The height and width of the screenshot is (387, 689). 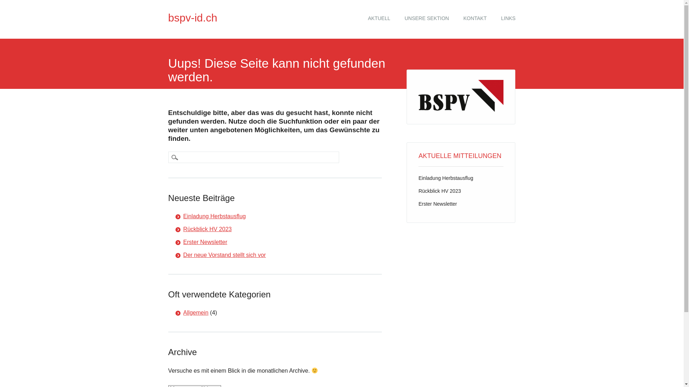 I want to click on Einladung Herbstausflug, so click(x=446, y=178).